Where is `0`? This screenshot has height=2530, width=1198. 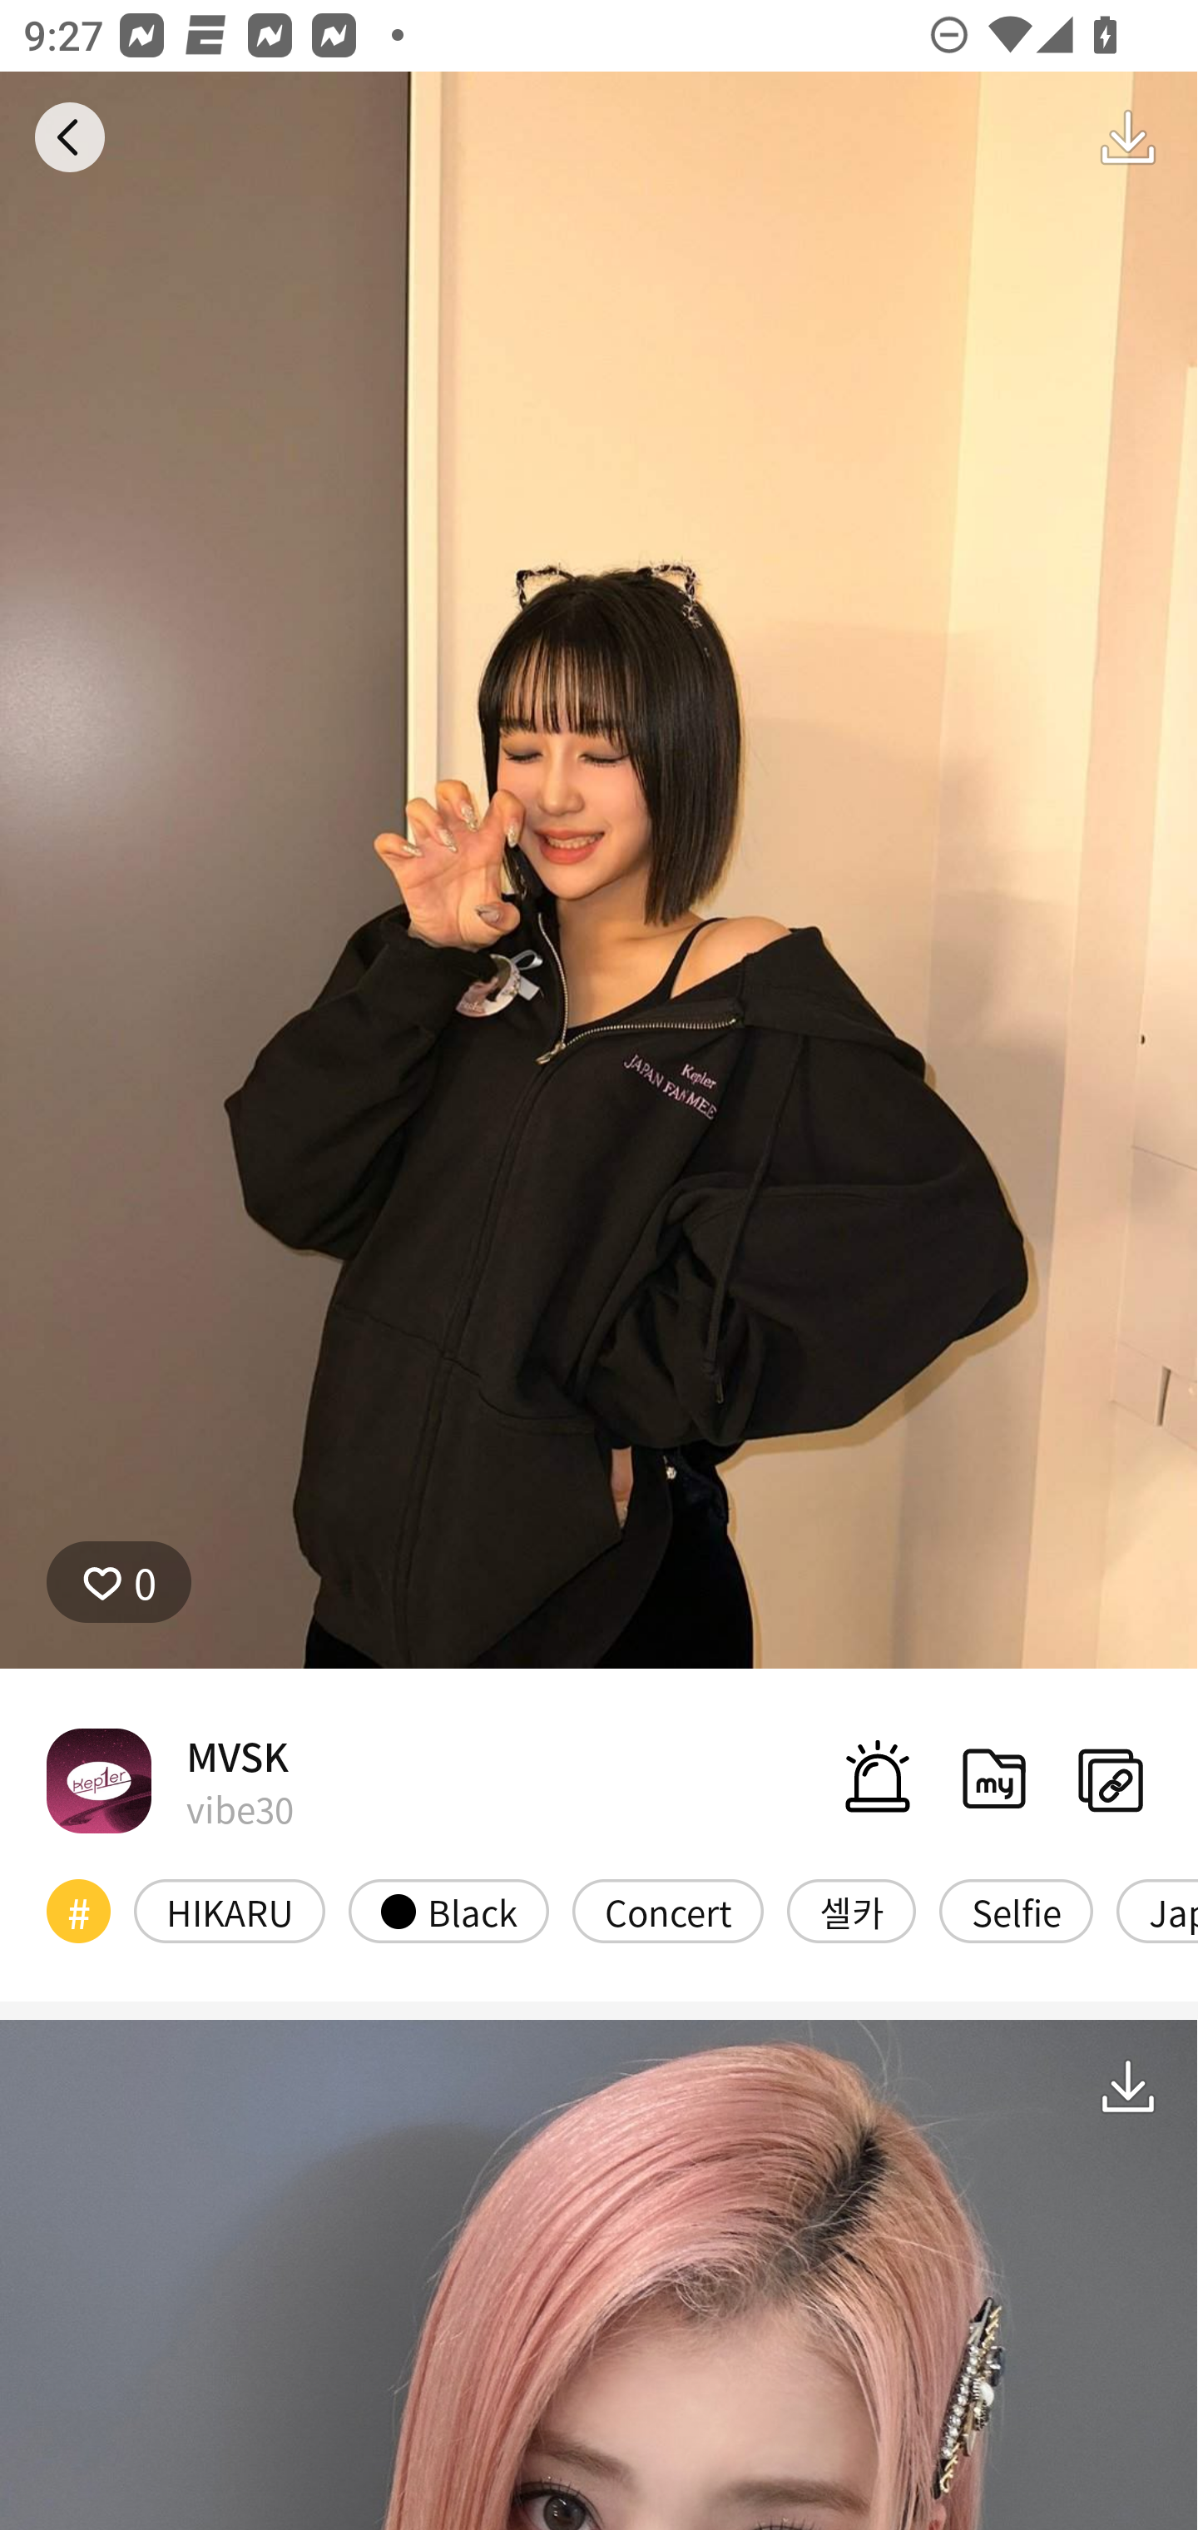
0 is located at coordinates (119, 1582).